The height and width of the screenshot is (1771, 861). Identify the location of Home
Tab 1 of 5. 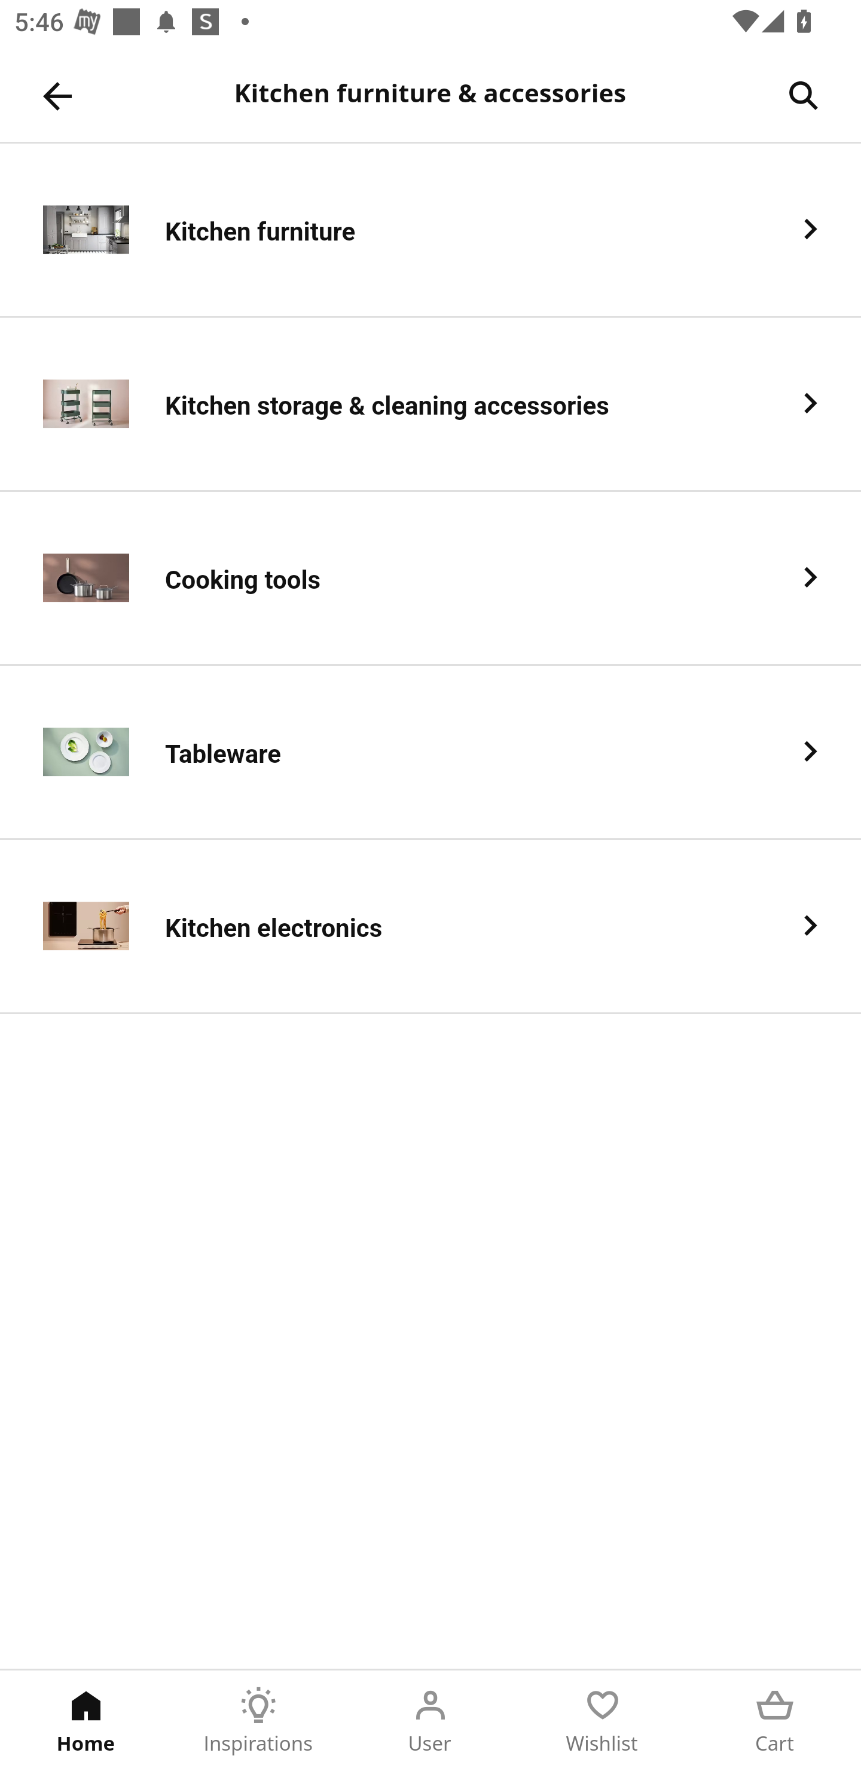
(86, 1721).